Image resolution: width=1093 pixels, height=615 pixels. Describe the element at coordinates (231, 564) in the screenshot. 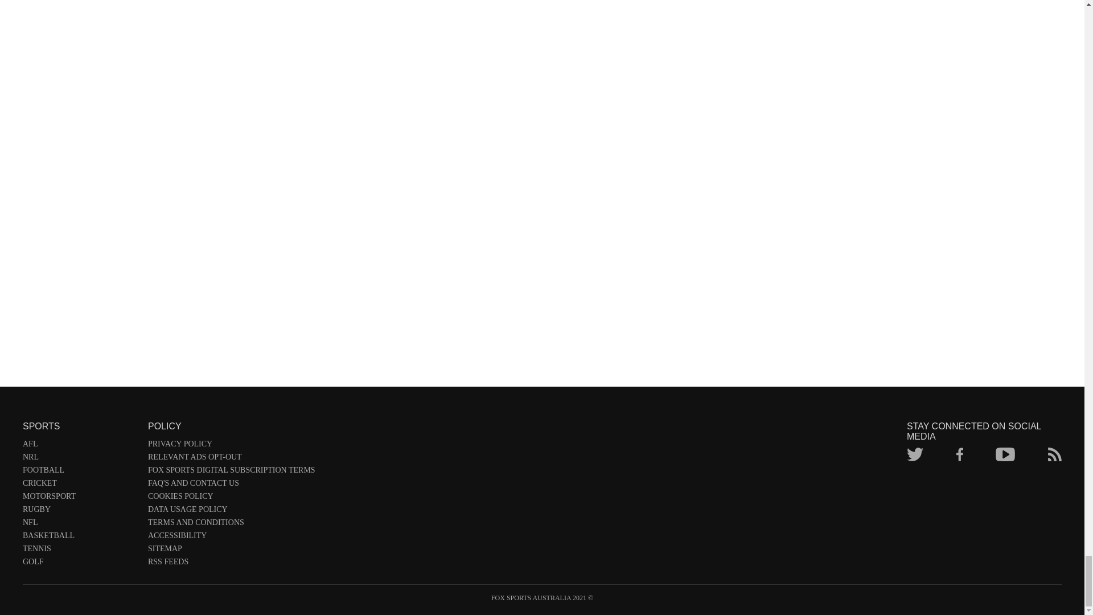

I see `RSS FEEDS` at that location.